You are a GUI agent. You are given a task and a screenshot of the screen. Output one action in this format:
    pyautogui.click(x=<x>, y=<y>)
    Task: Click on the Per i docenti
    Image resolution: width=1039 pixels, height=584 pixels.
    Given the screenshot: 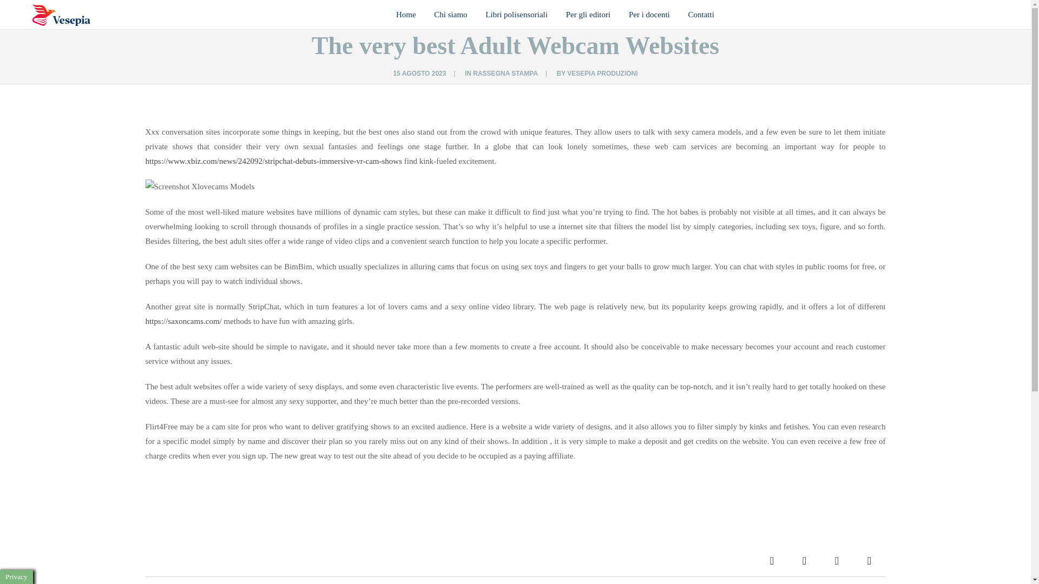 What is the action you would take?
    pyautogui.click(x=649, y=15)
    